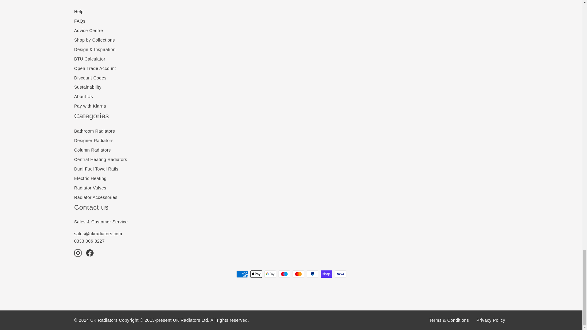  Describe the element at coordinates (89, 241) in the screenshot. I see `tel:03330068227` at that location.